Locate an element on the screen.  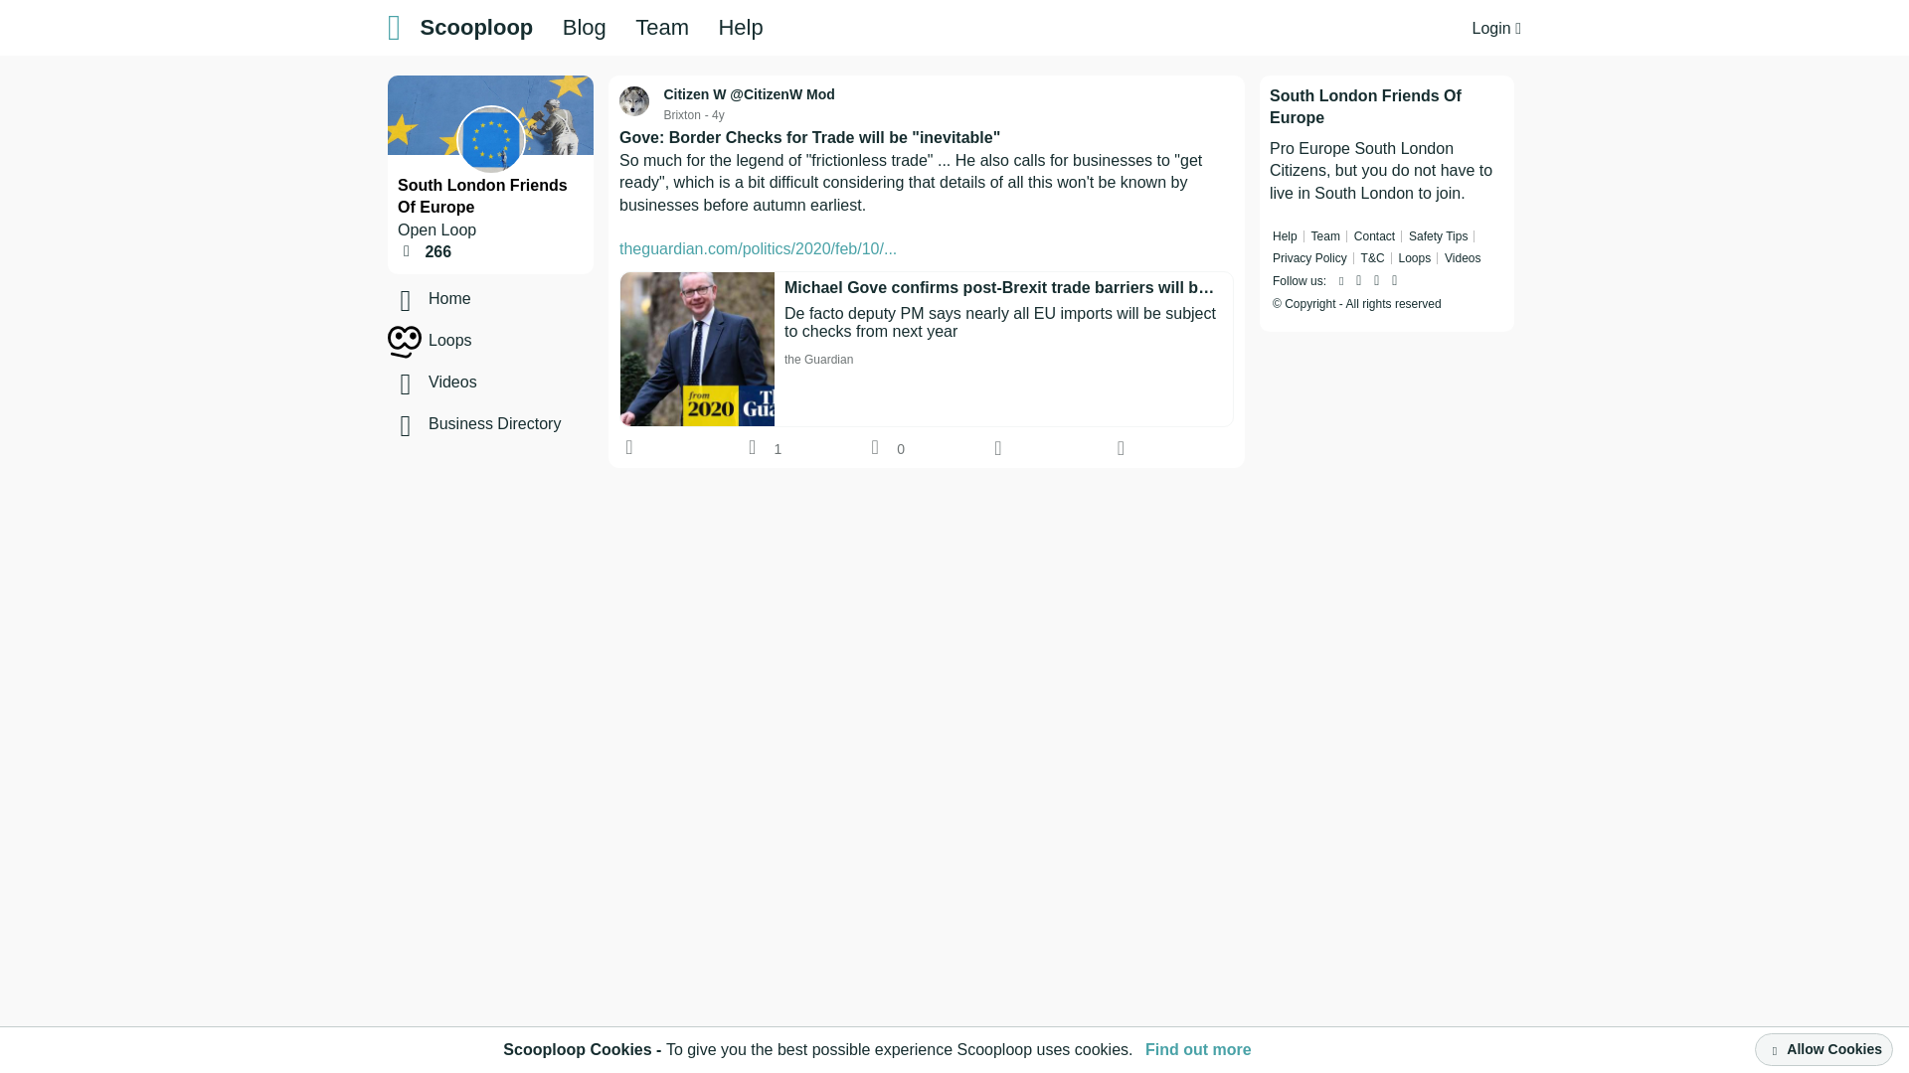
Loops is located at coordinates (525, 340).